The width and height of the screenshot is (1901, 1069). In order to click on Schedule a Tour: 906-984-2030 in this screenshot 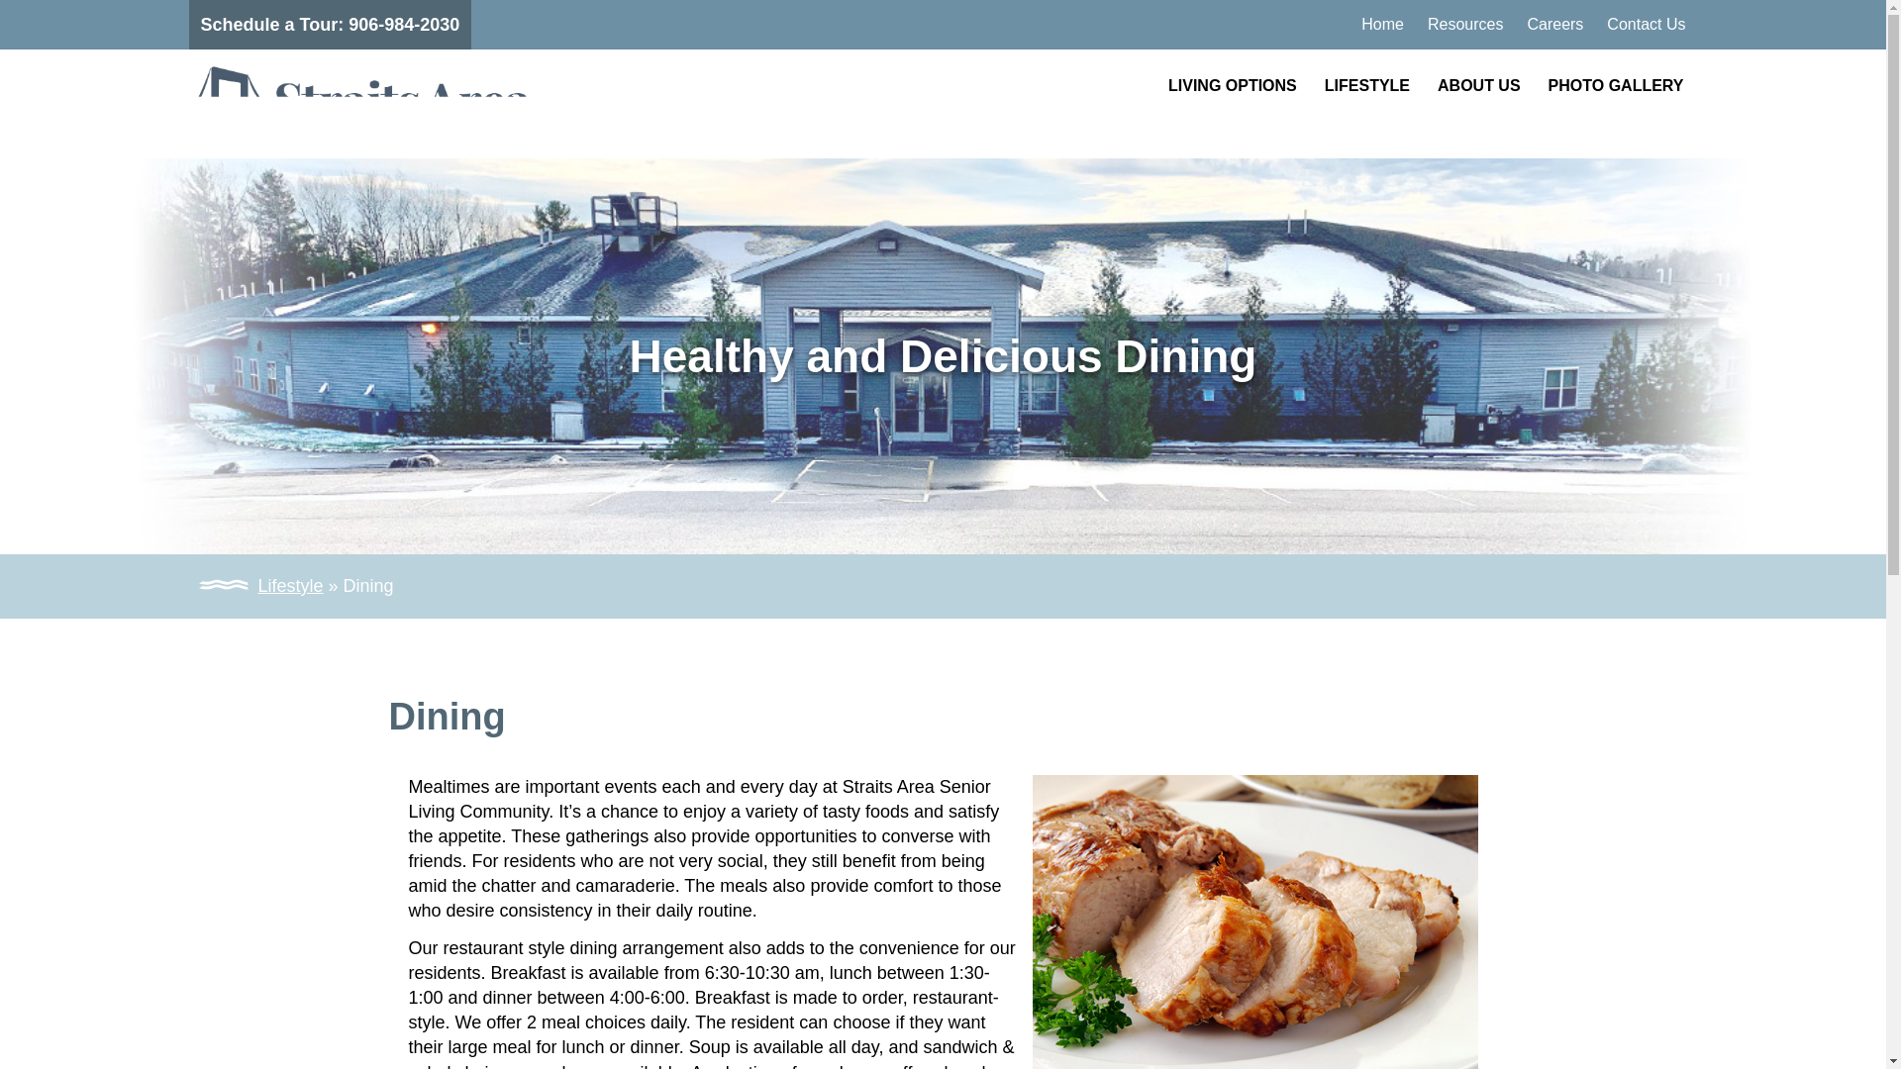, I will do `click(330, 24)`.